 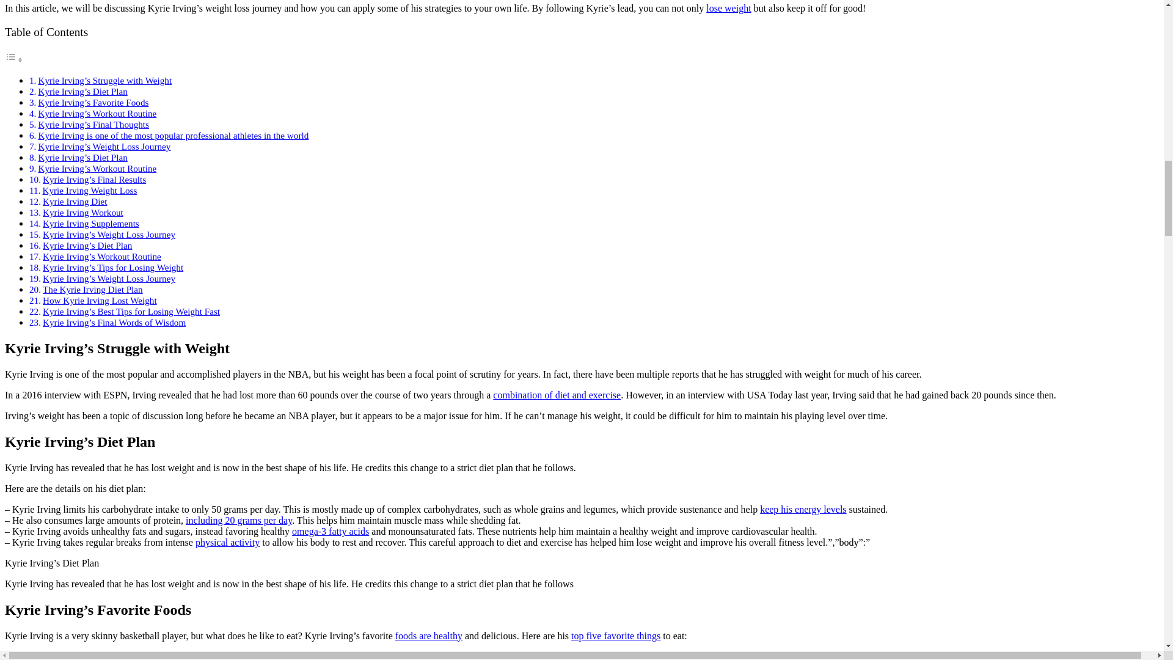 I want to click on Kyrie Irving Diet, so click(x=75, y=201).